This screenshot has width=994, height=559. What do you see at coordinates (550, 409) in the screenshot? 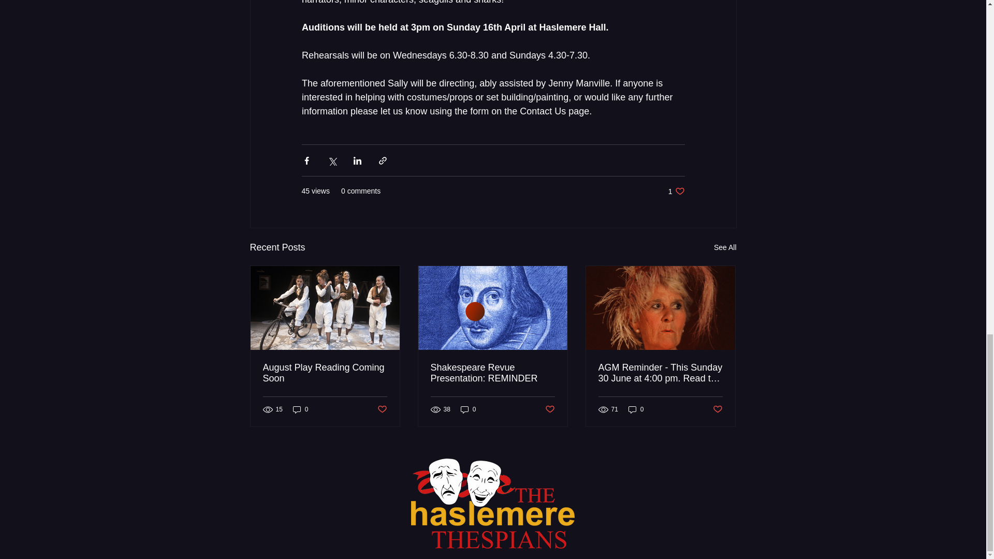
I see `Post not marked as liked` at bounding box center [550, 409].